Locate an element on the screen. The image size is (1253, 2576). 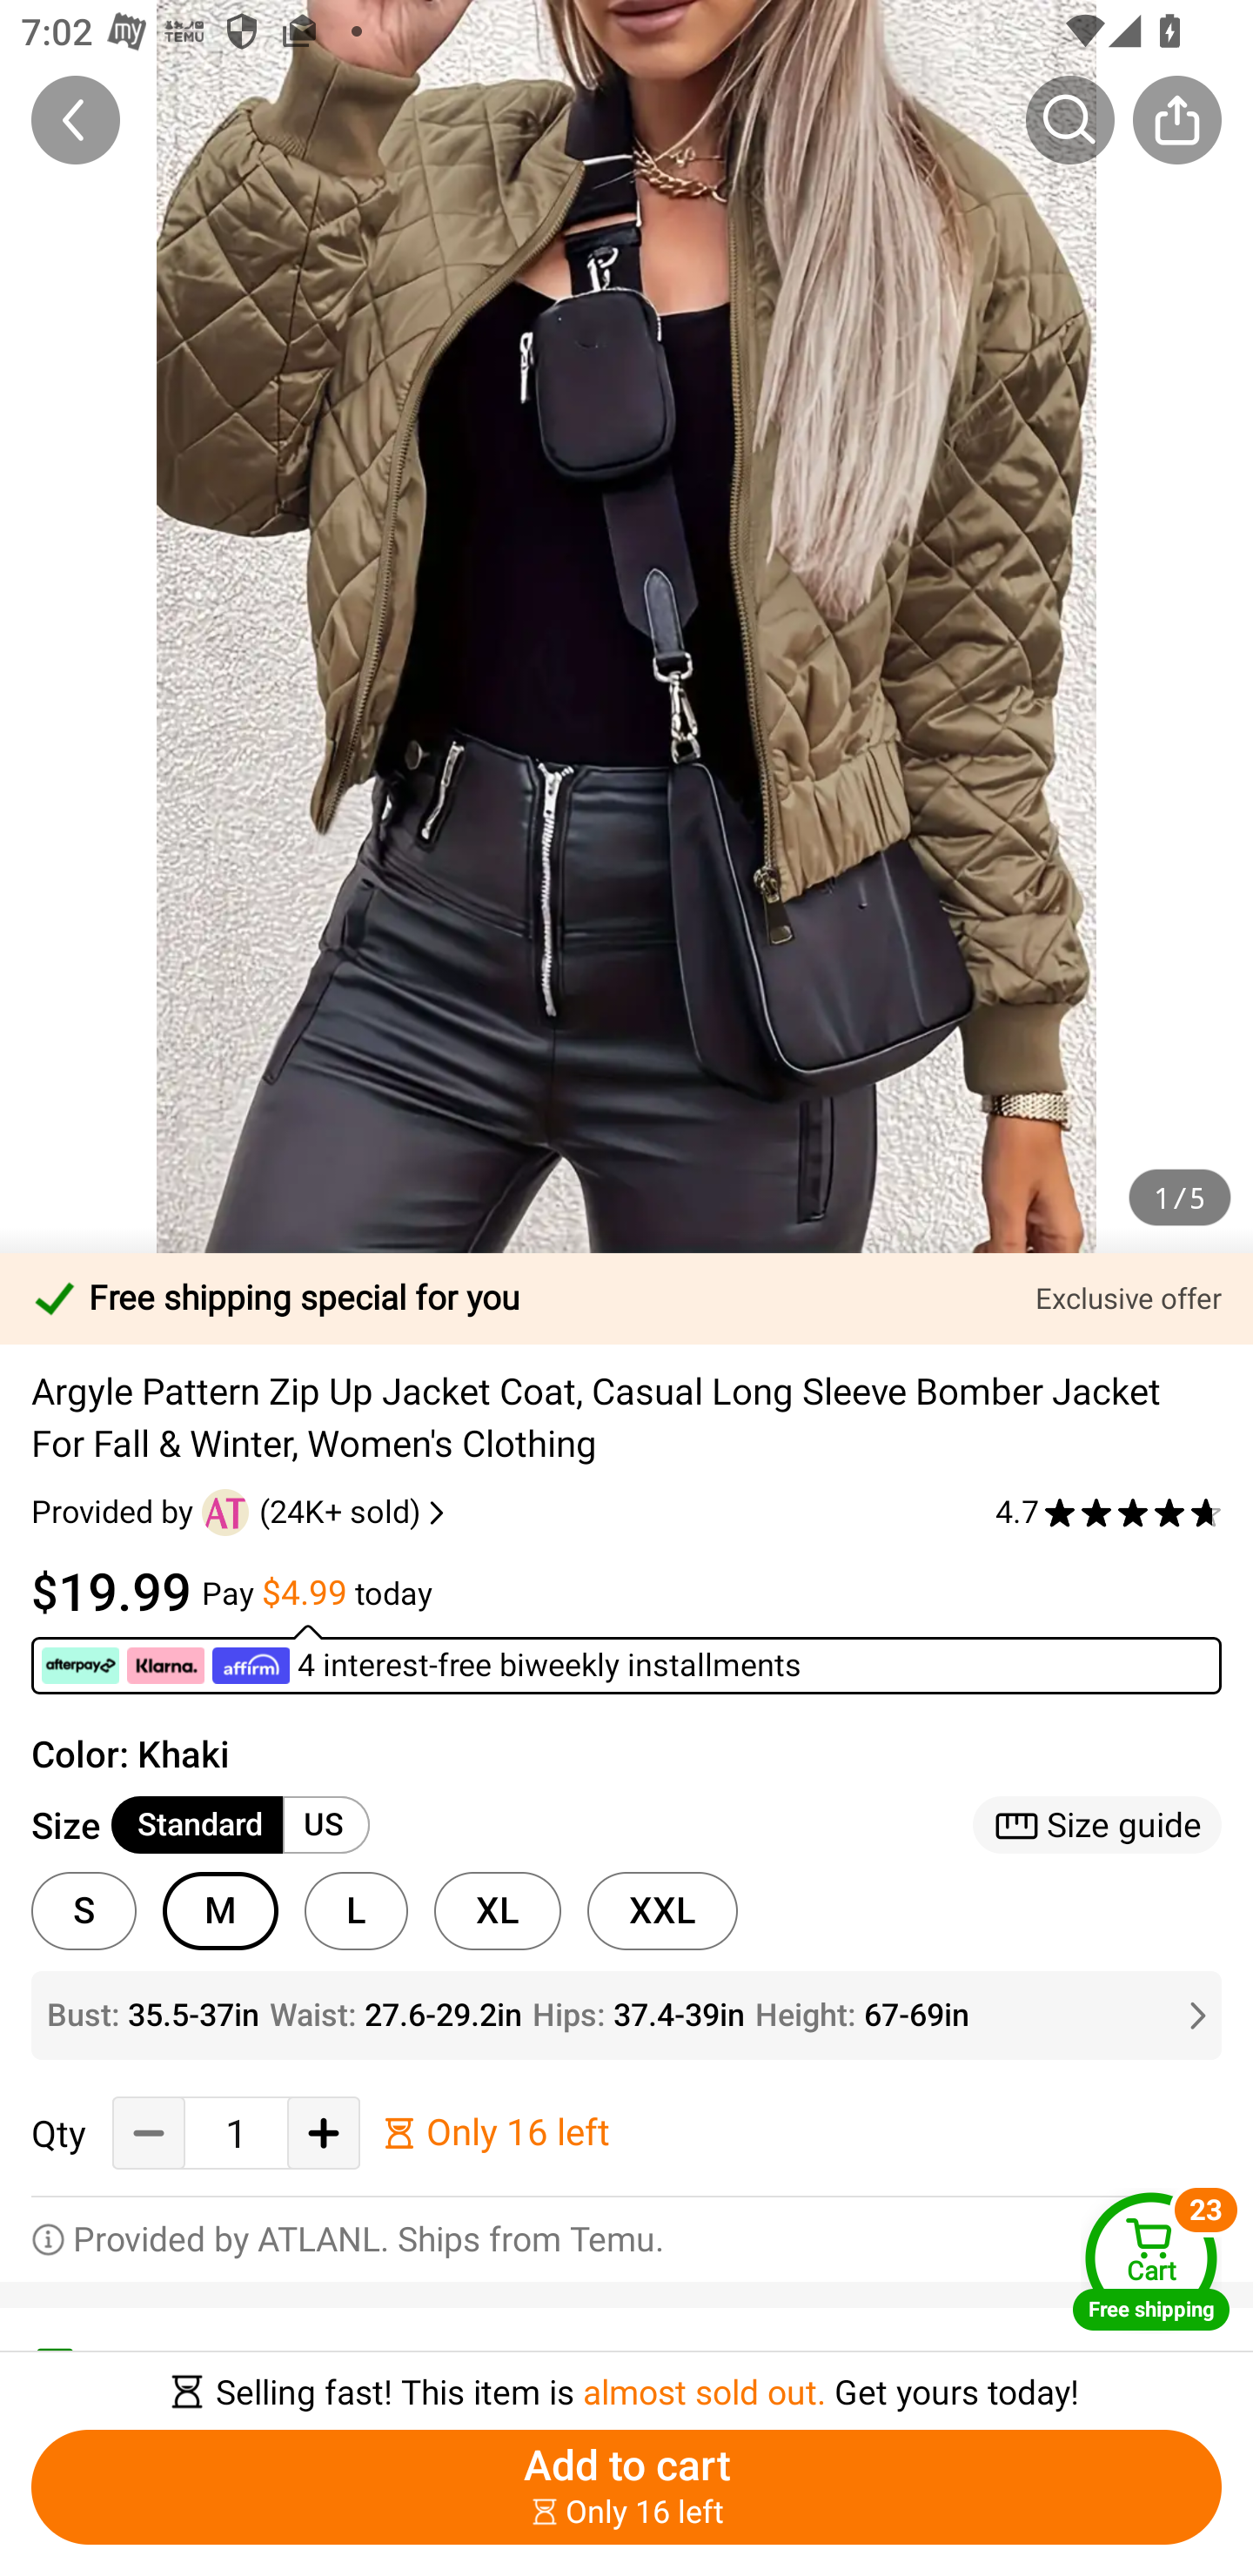
Back is located at coordinates (76, 119).